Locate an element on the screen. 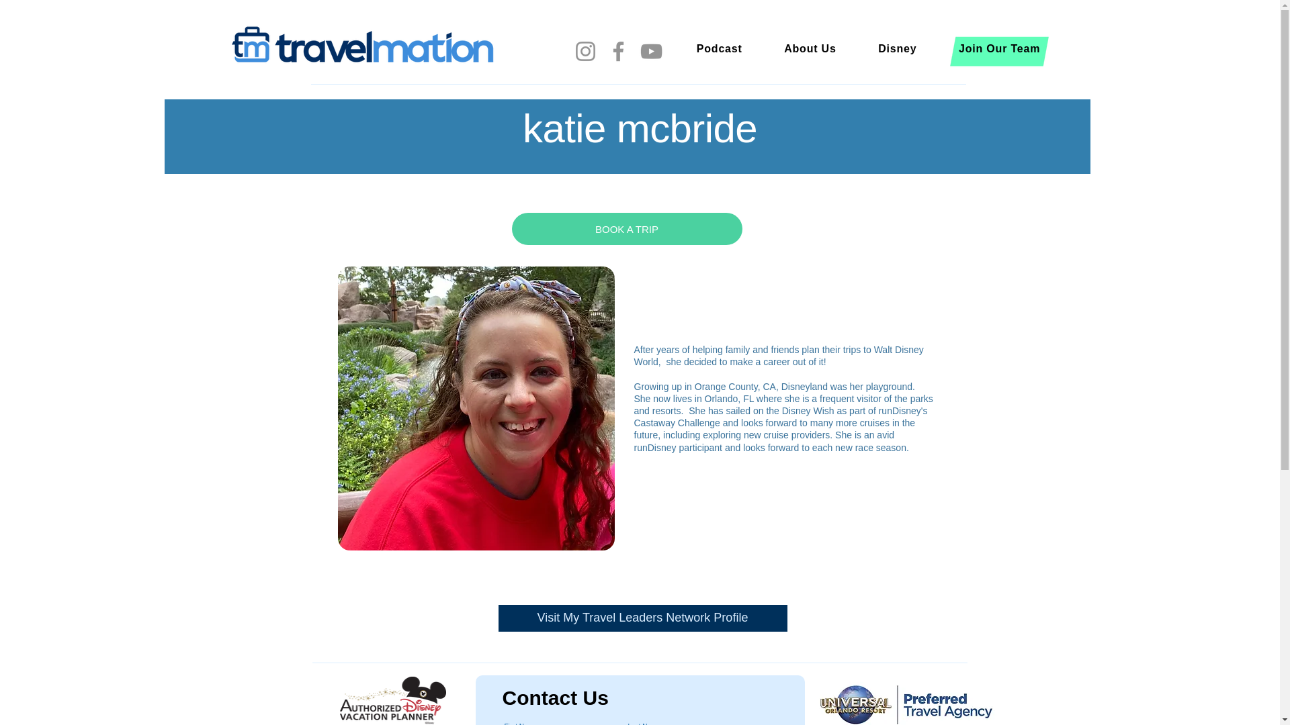 This screenshot has height=725, width=1290. Visit My Travel Leaders Network Profile is located at coordinates (642, 618).